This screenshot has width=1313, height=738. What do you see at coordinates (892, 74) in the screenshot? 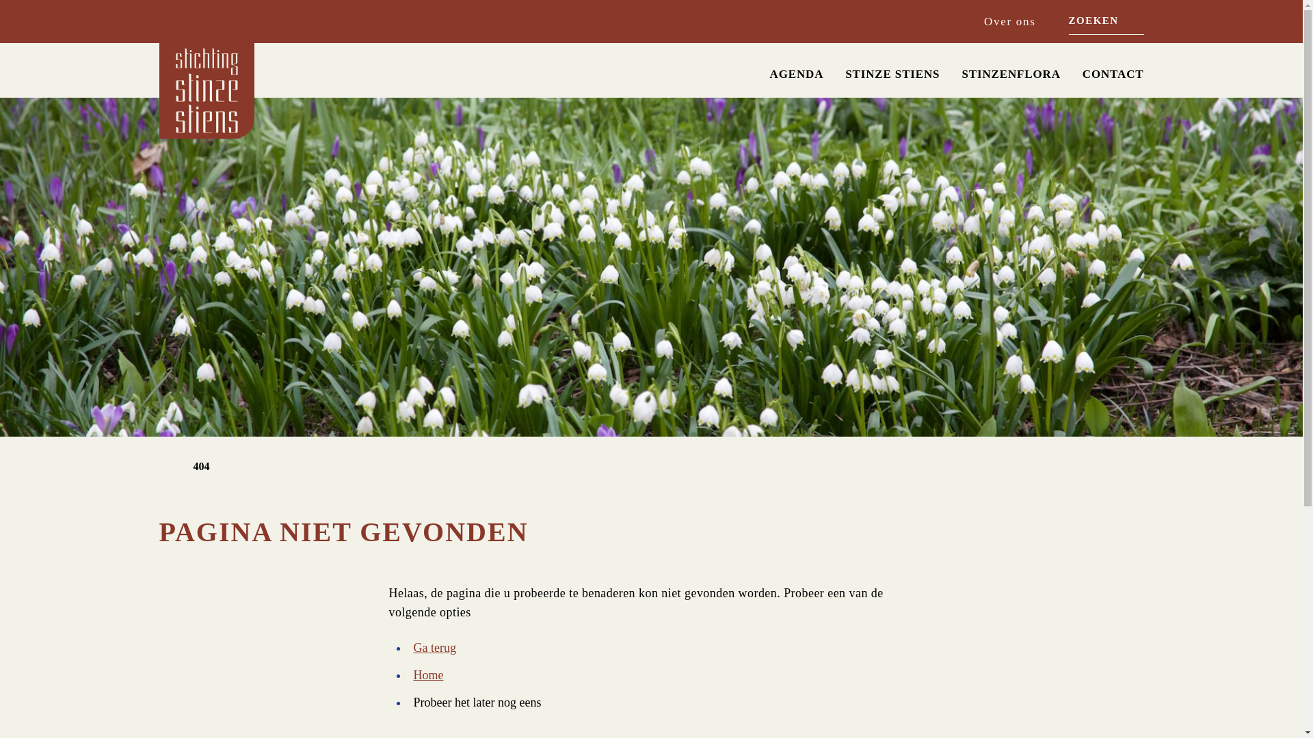
I see `STINZE STIENS` at bounding box center [892, 74].